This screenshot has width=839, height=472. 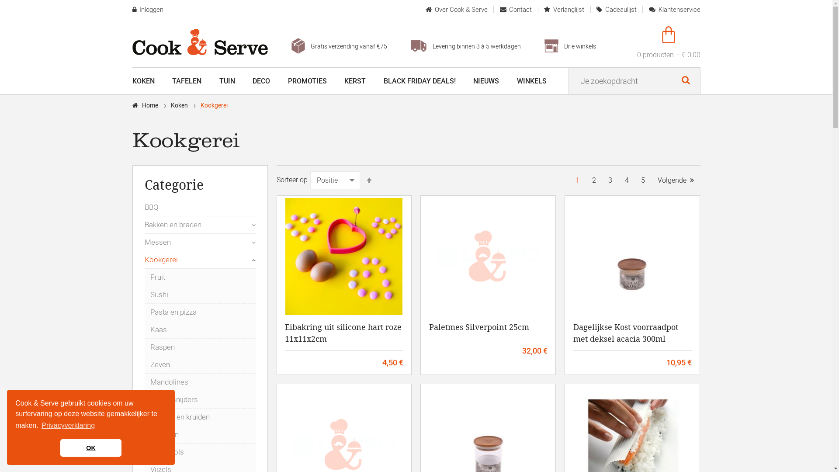 I want to click on Verlanglijst, so click(x=564, y=10).